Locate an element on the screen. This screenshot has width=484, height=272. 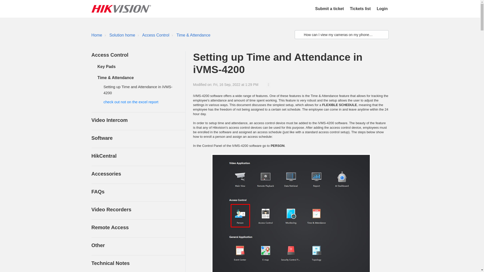
Setting up Time and Attendance in iVMS-4200 is located at coordinates (138, 90).